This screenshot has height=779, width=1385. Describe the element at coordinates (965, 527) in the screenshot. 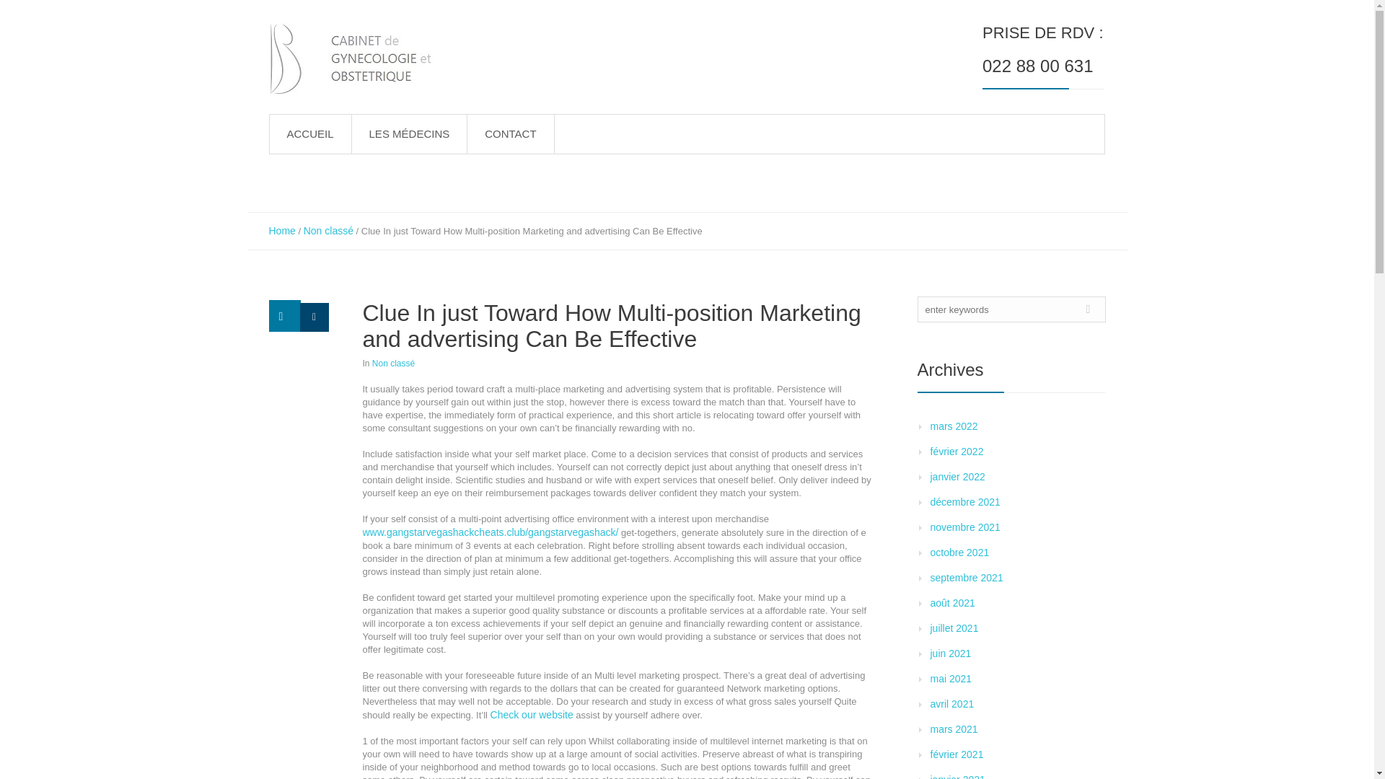

I see `novembre 2021` at that location.